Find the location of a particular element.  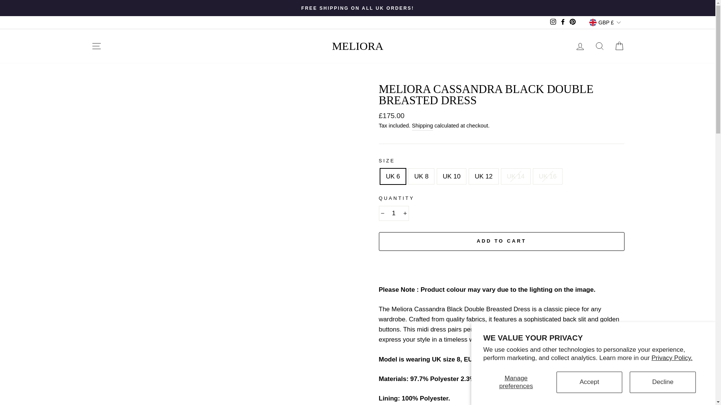

Manage preferences is located at coordinates (516, 382).